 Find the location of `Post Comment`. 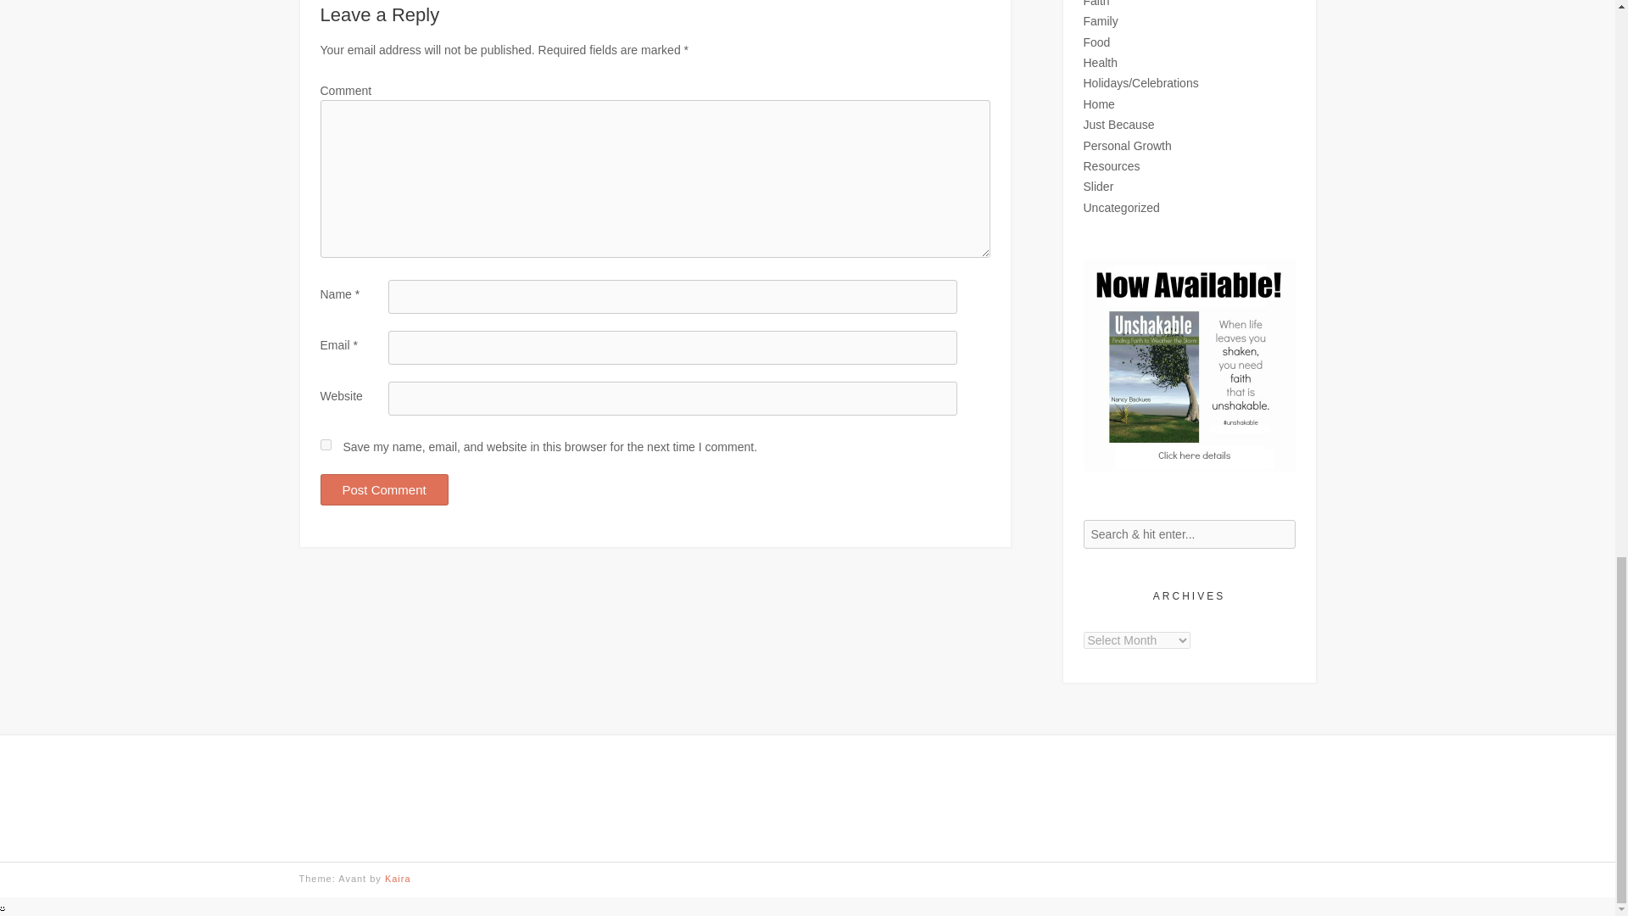

Post Comment is located at coordinates (385, 490).